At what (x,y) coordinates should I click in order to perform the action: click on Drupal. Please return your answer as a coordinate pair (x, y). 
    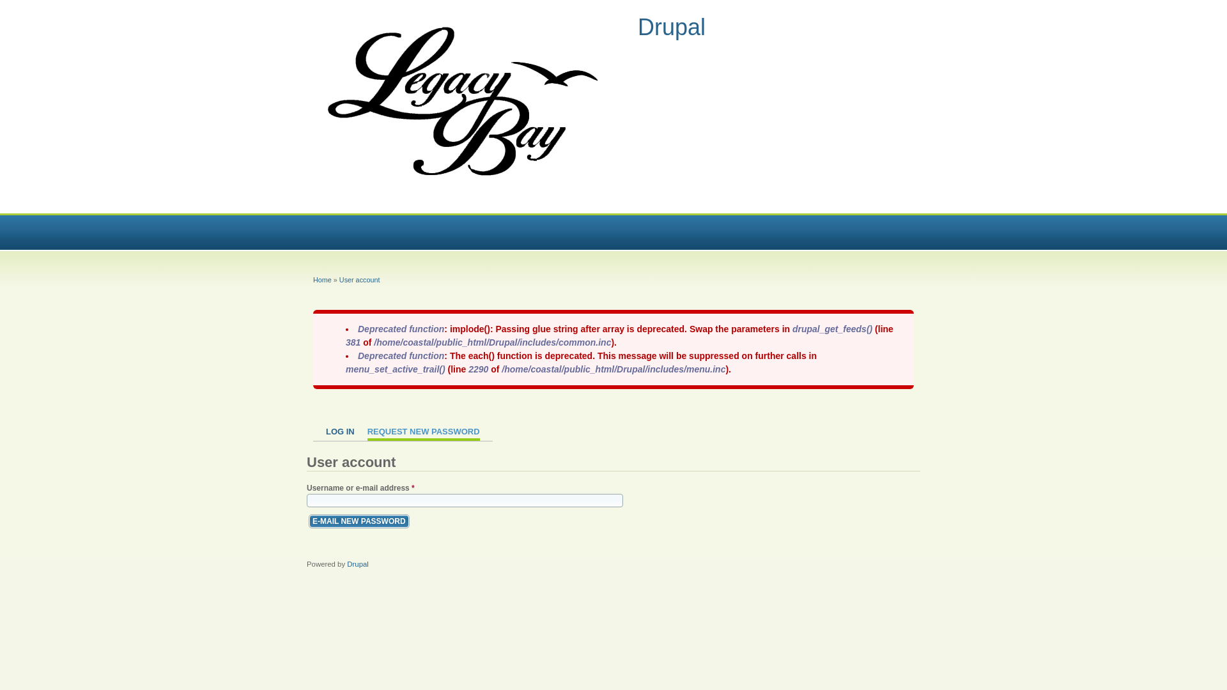
    Looking at the image, I should click on (672, 27).